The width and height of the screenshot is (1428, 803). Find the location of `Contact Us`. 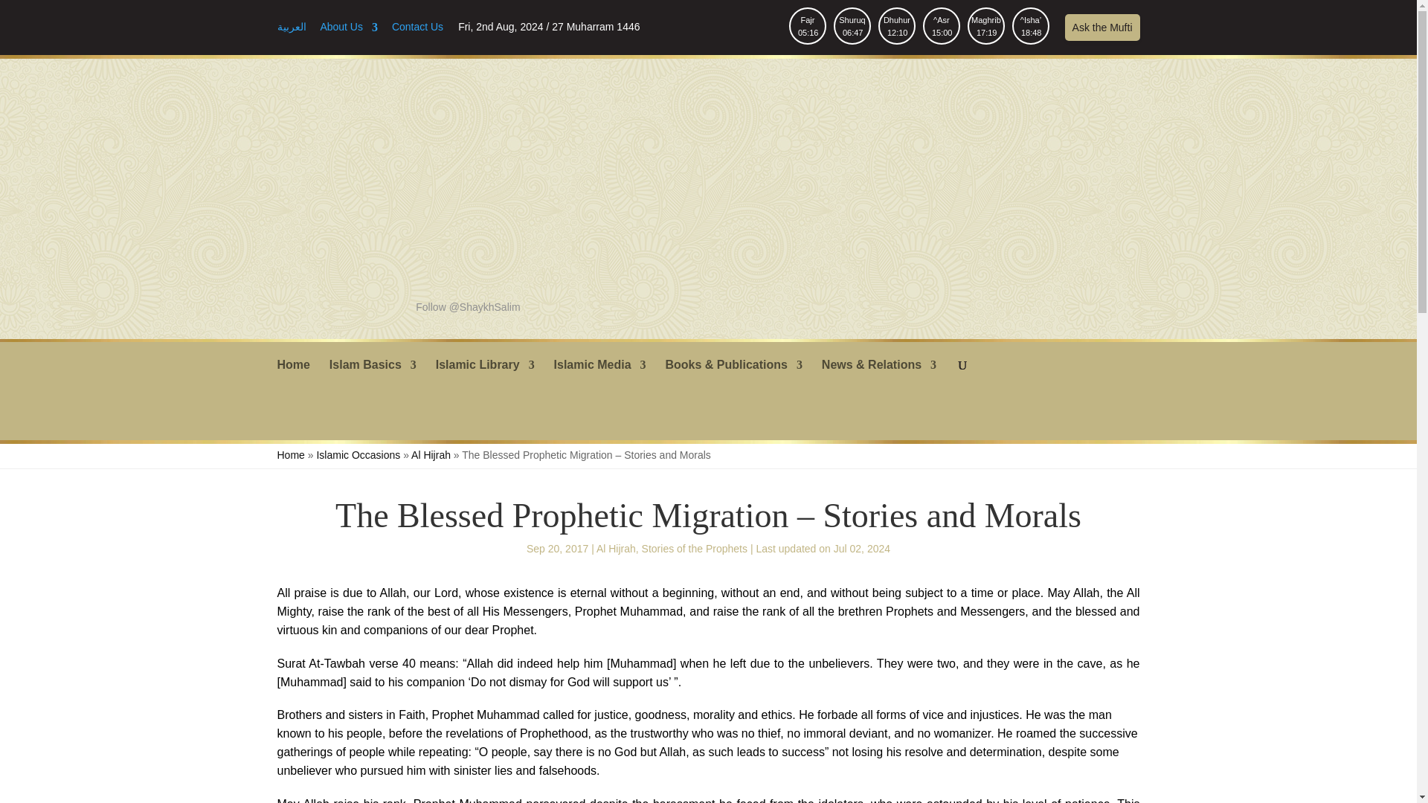

Contact Us is located at coordinates (599, 376).